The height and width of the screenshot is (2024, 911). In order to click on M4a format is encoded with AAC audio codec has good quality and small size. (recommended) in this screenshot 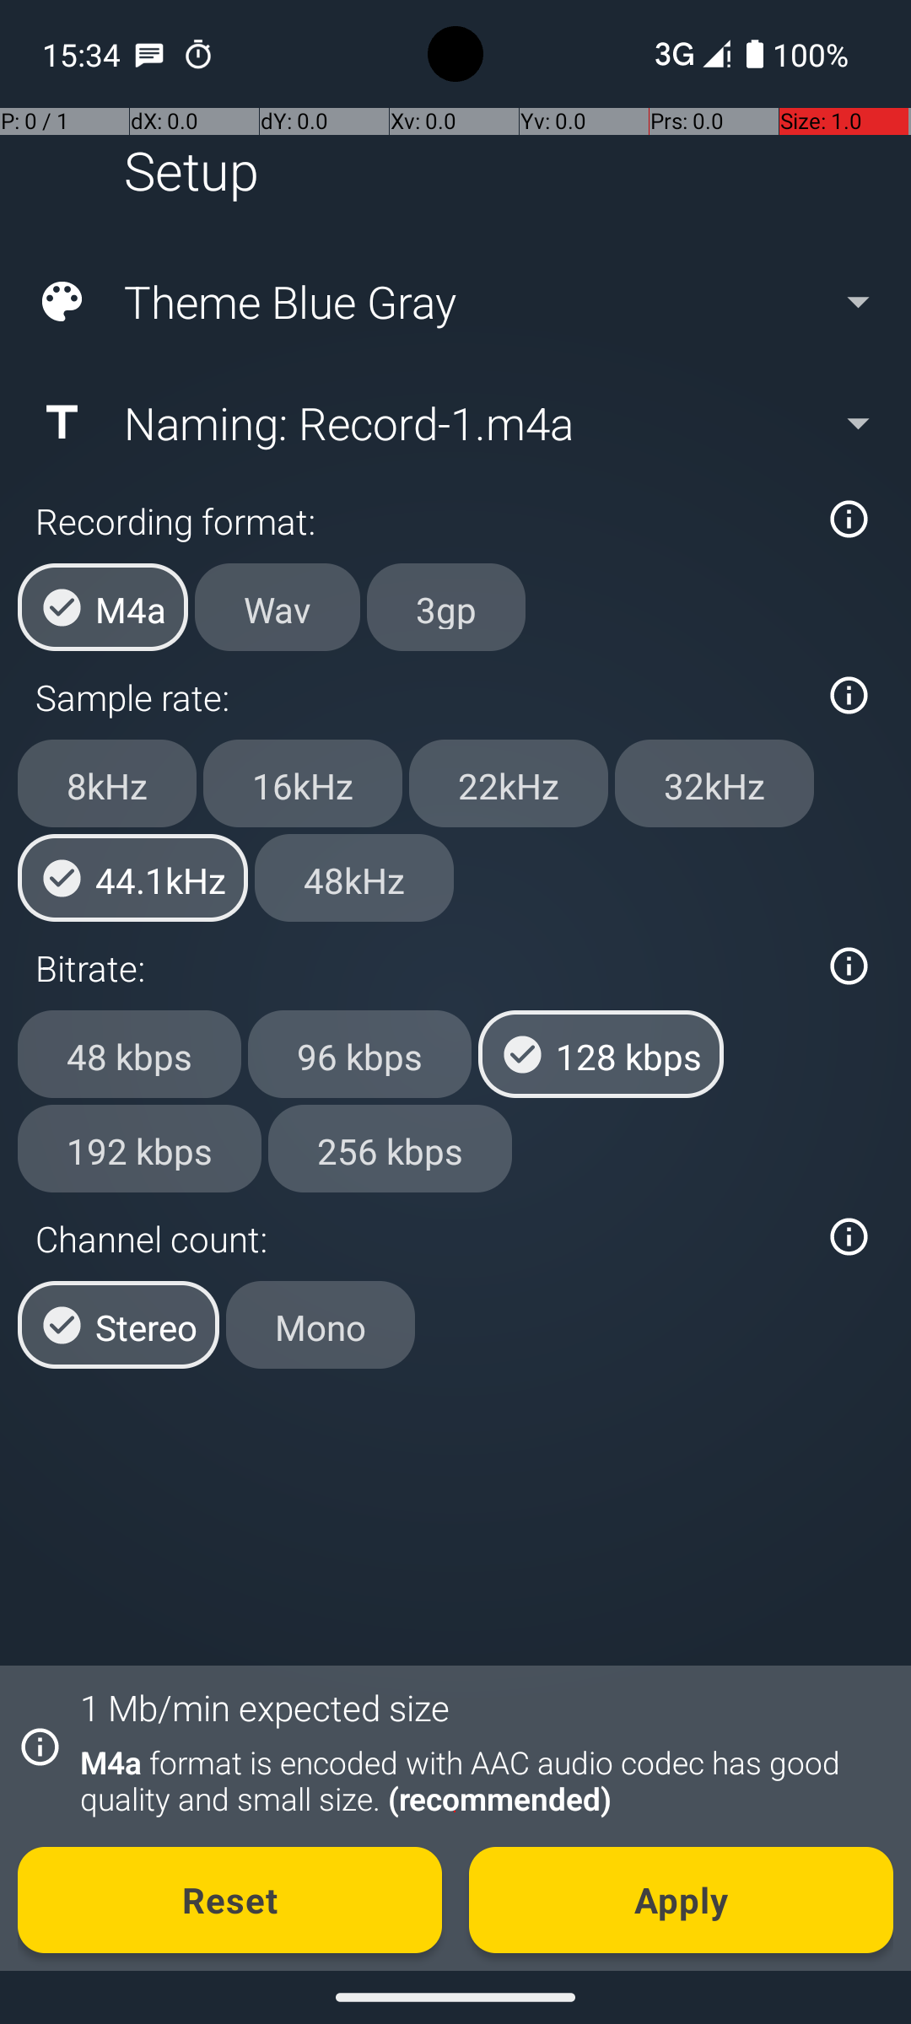, I will do `click(477, 1780)`.